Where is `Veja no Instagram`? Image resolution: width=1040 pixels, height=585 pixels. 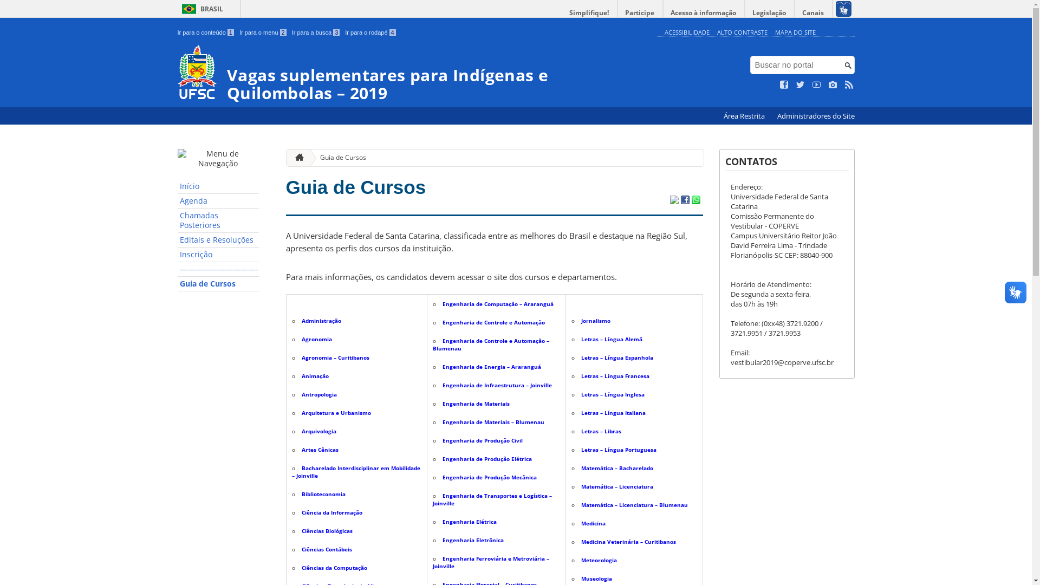
Veja no Instagram is located at coordinates (833, 85).